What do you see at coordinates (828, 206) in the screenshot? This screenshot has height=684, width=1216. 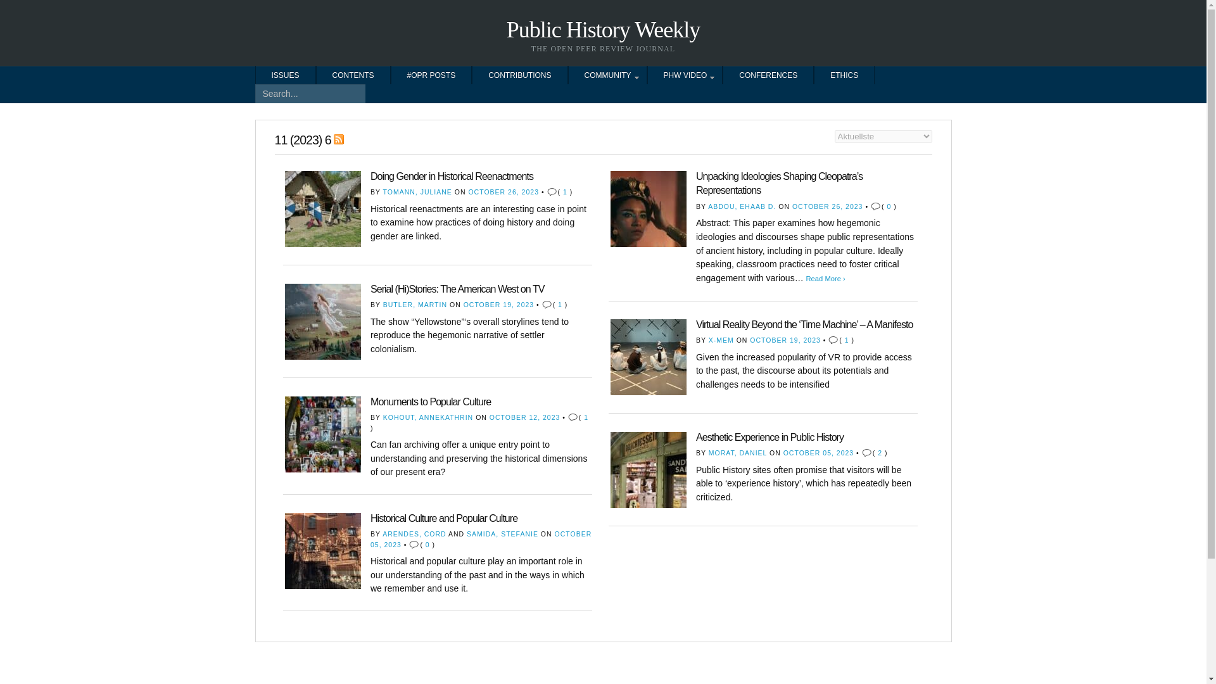 I see `OCTOBER 26, 2023` at bounding box center [828, 206].